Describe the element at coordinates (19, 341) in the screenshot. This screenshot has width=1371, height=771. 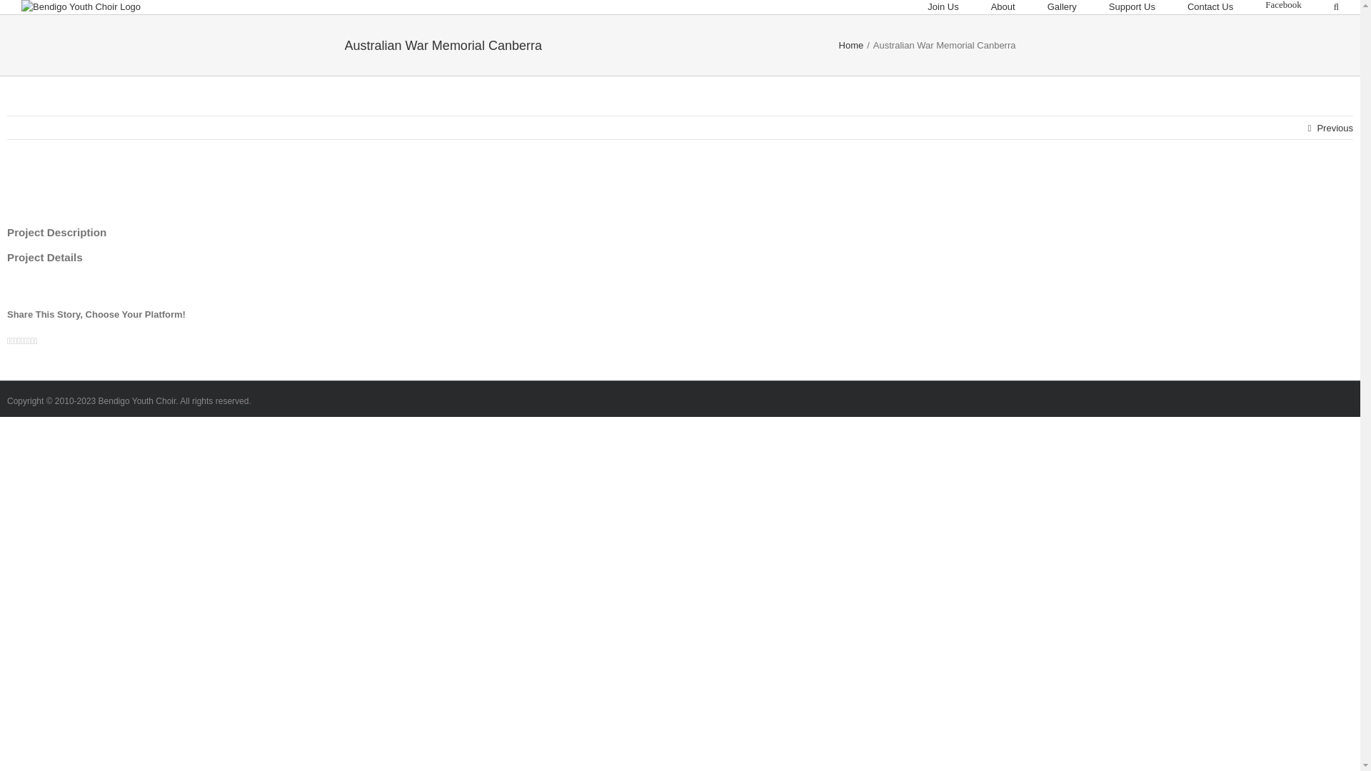
I see `Reddit` at that location.